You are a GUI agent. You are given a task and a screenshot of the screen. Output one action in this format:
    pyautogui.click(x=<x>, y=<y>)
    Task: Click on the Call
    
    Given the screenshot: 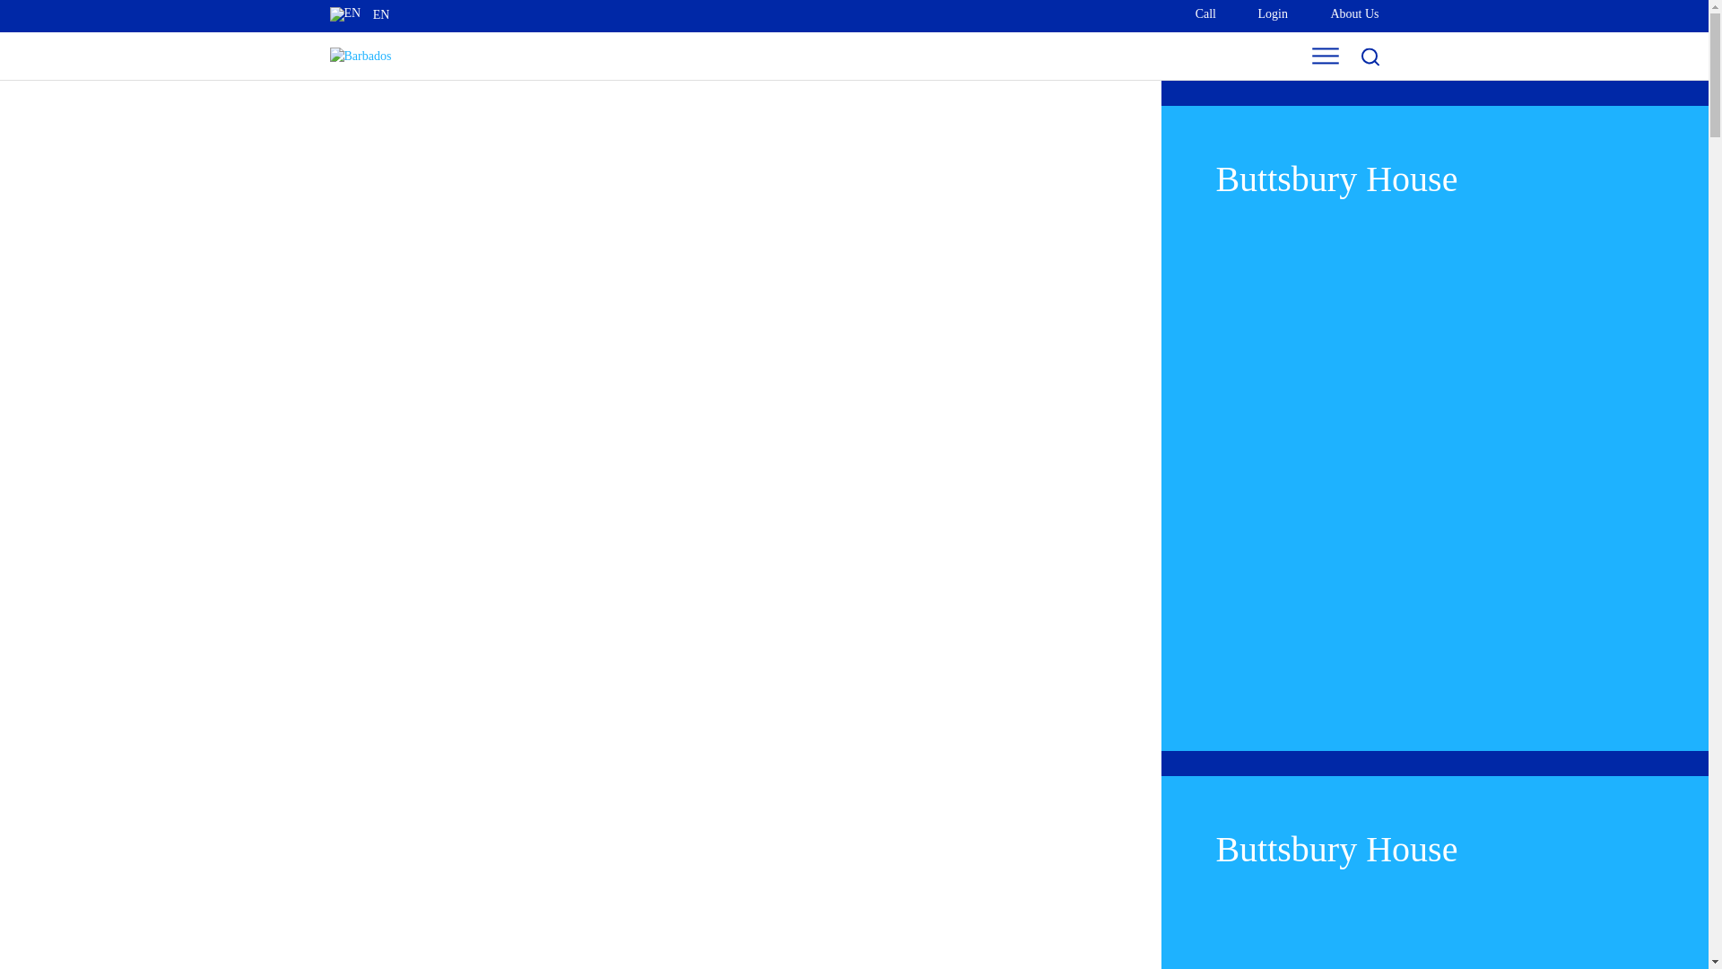 What is the action you would take?
    pyautogui.click(x=368, y=14)
    